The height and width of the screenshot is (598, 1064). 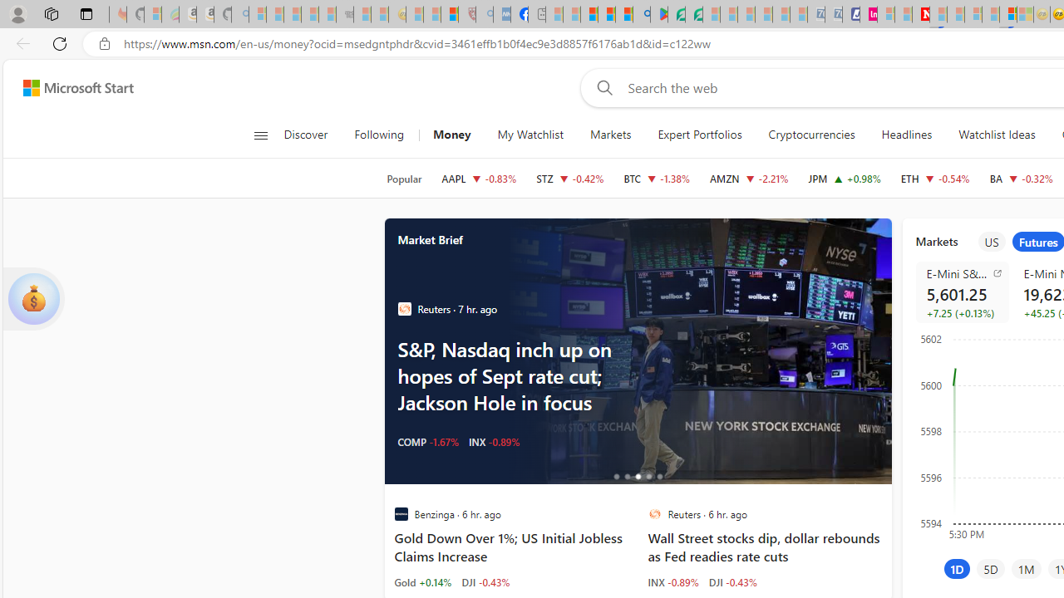 What do you see at coordinates (530, 135) in the screenshot?
I see `My Watchlist` at bounding box center [530, 135].